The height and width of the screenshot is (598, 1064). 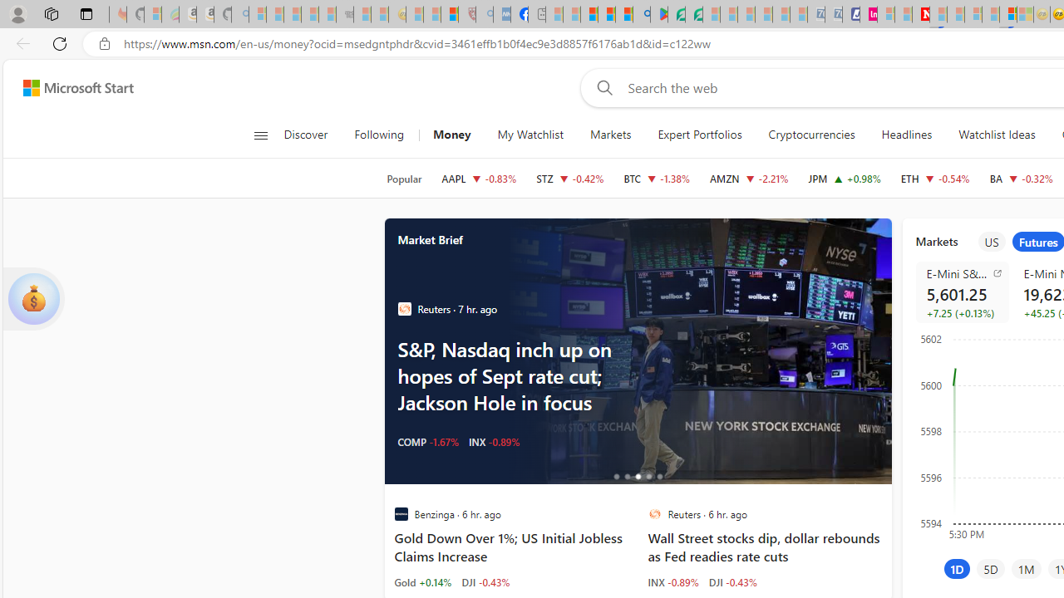 What do you see at coordinates (530, 135) in the screenshot?
I see `My Watchlist` at bounding box center [530, 135].